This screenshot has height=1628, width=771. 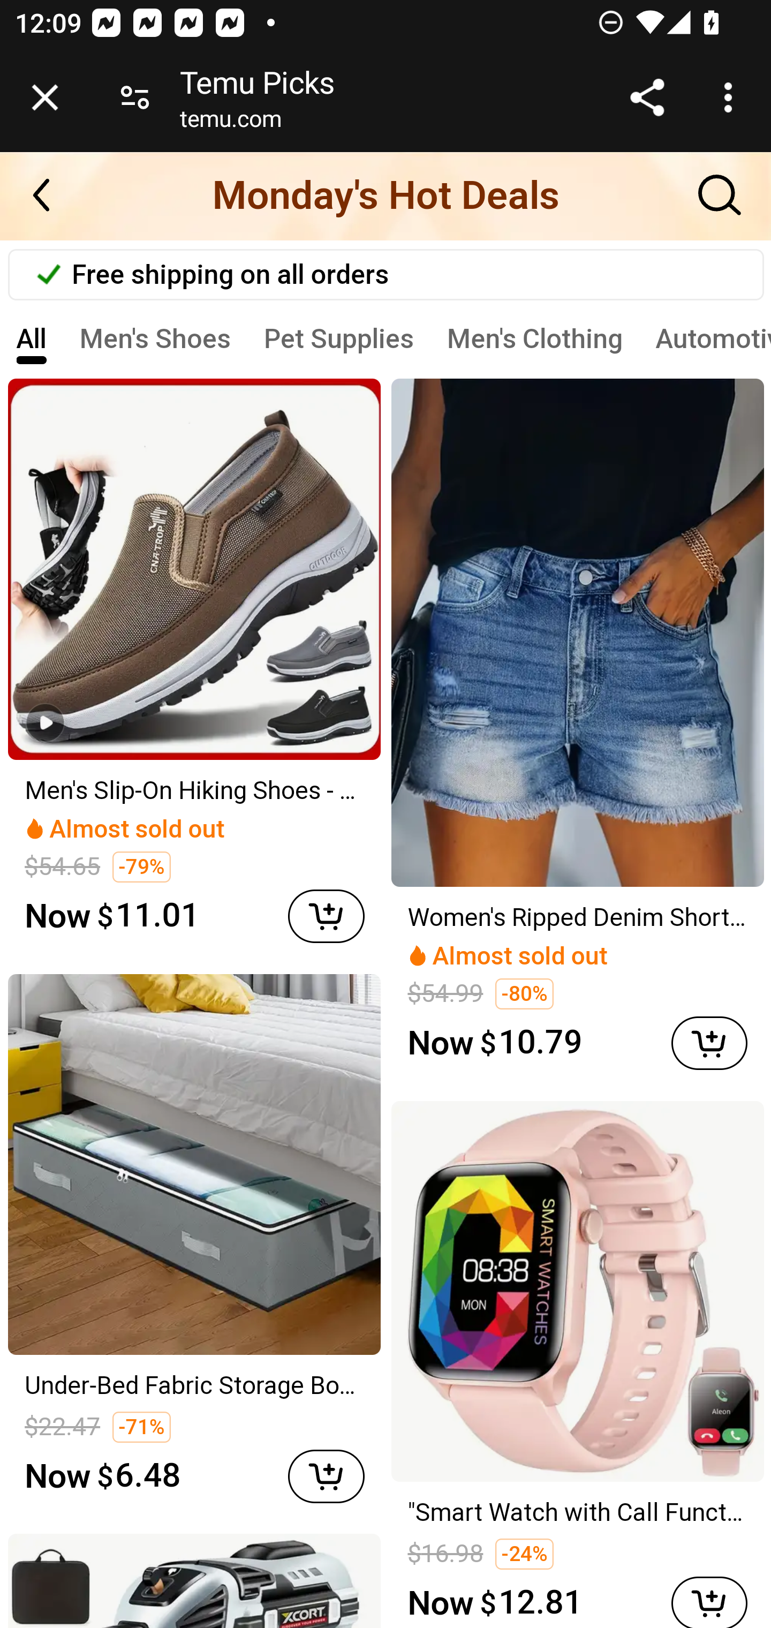 What do you see at coordinates (647, 97) in the screenshot?
I see `Share link address` at bounding box center [647, 97].